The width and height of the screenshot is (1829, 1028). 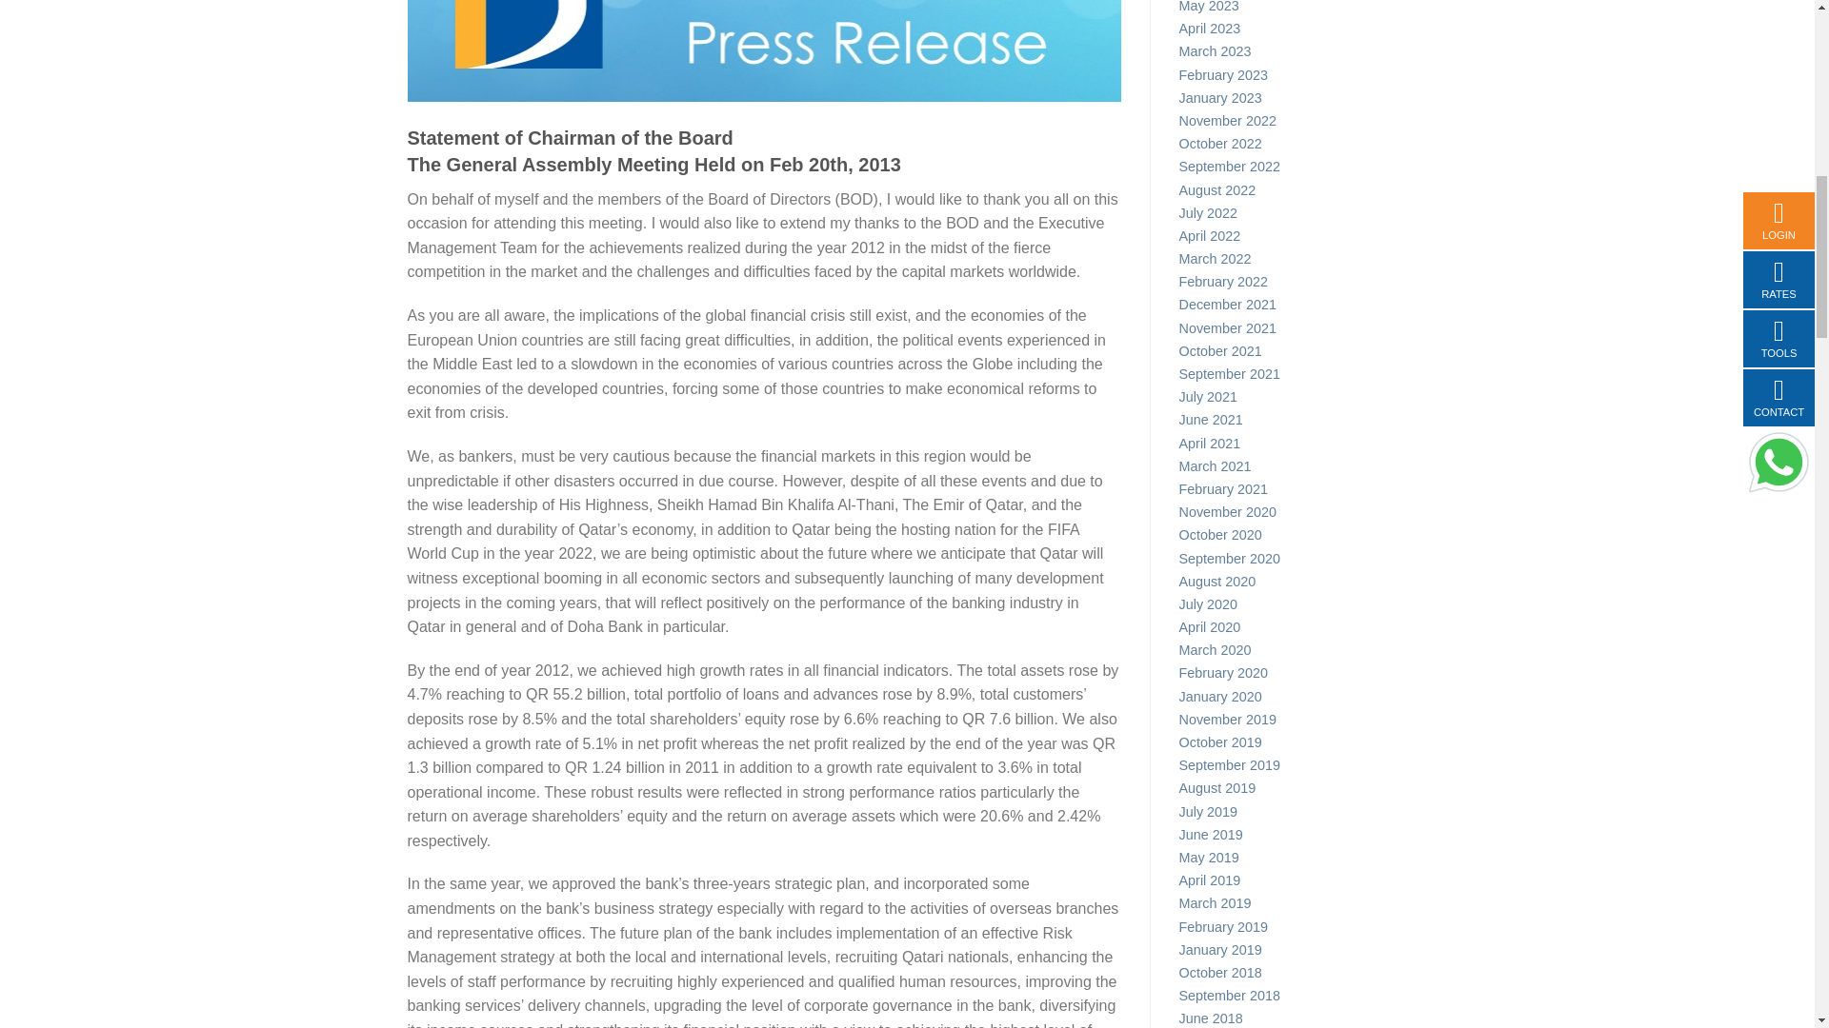 I want to click on April 2023, so click(x=1294, y=30).